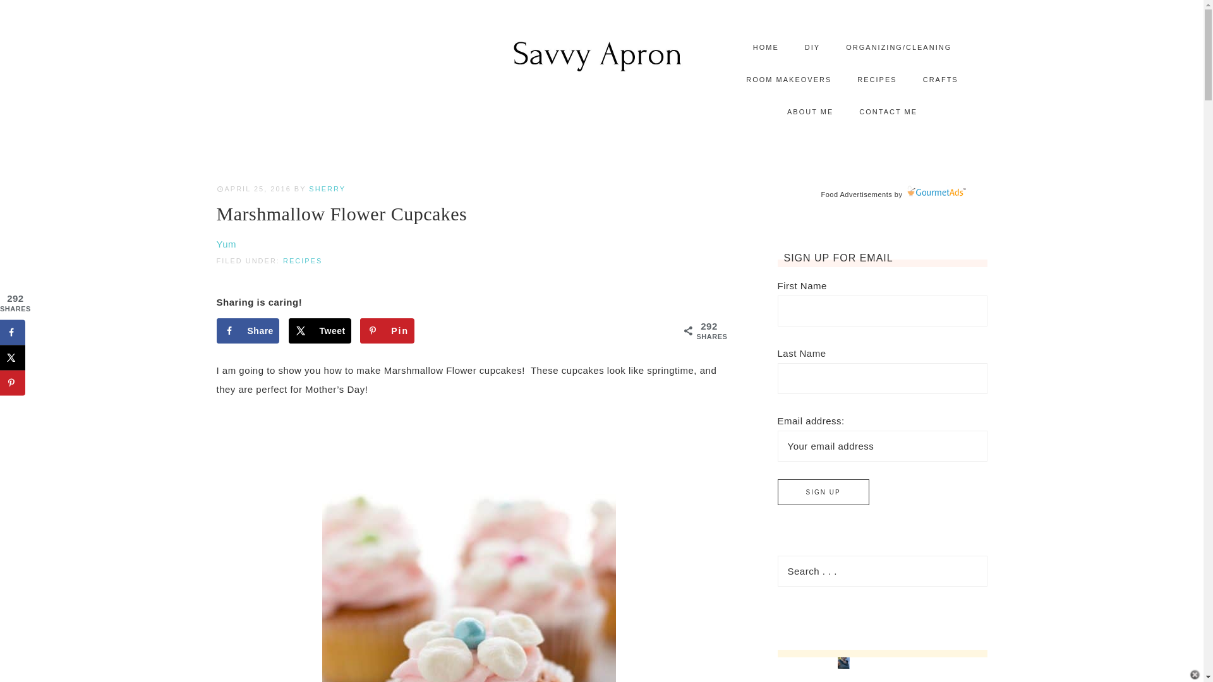 The width and height of the screenshot is (1213, 682). What do you see at coordinates (247, 331) in the screenshot?
I see `Share on Facebook` at bounding box center [247, 331].